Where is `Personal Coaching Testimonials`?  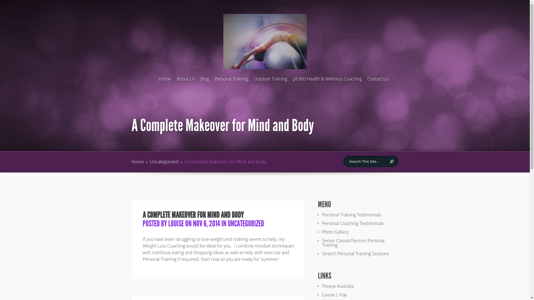
Personal Coaching Testimonials is located at coordinates (353, 223).